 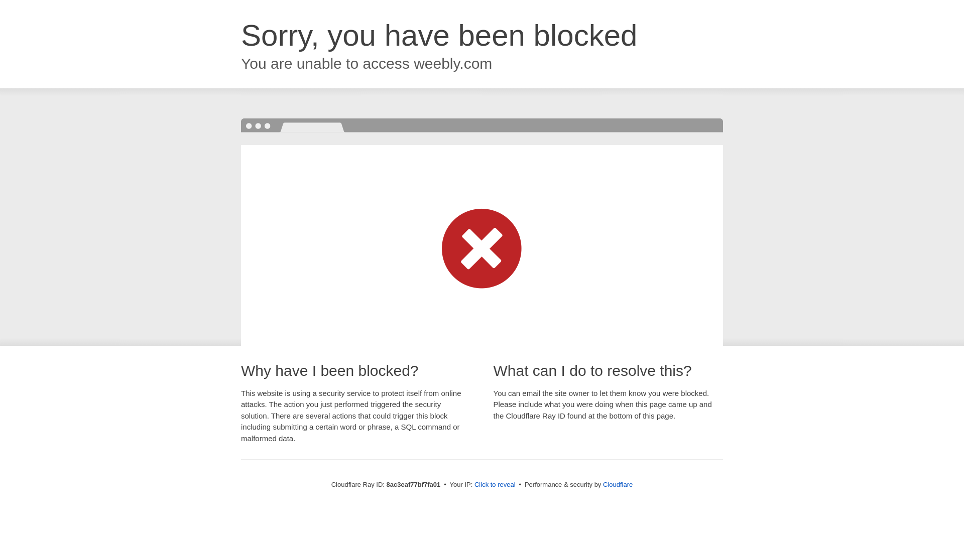 I want to click on Cloudflare, so click(x=618, y=484).